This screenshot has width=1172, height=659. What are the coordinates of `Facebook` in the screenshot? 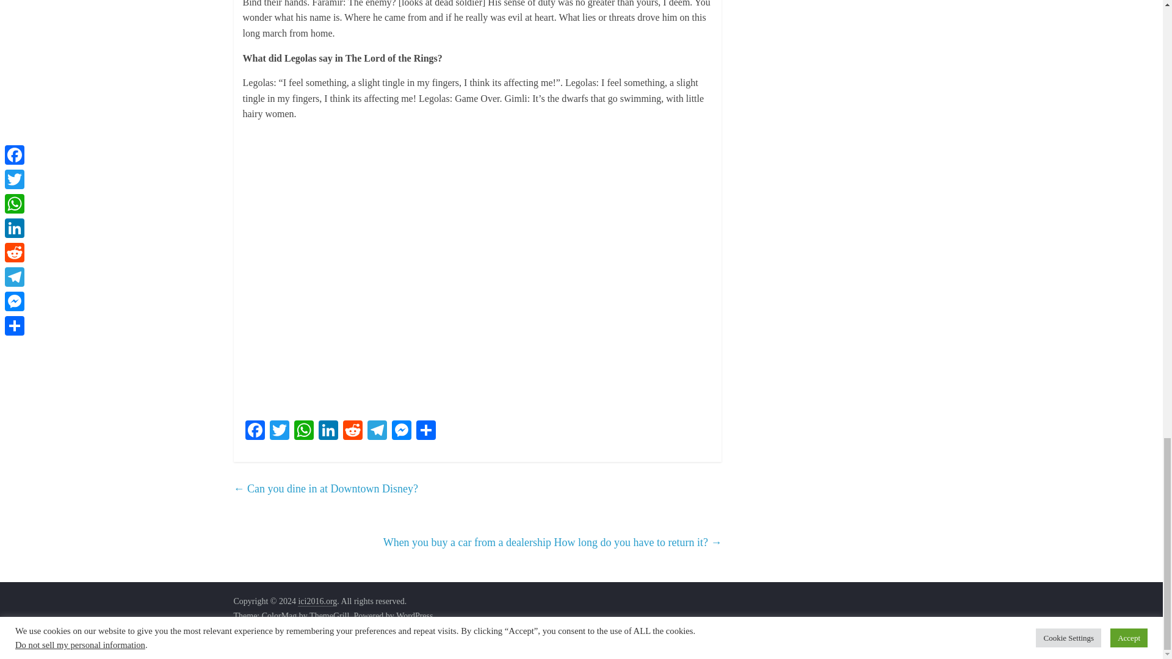 It's located at (255, 431).